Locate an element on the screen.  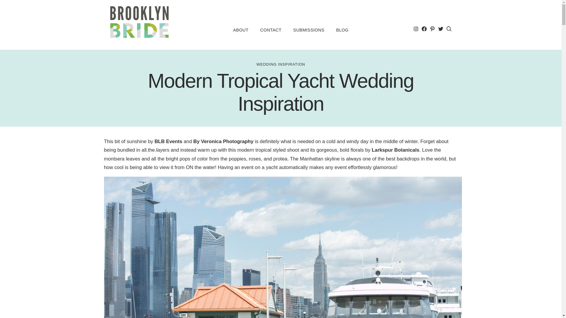
WEDDING INSPIRATION is located at coordinates (281, 64).